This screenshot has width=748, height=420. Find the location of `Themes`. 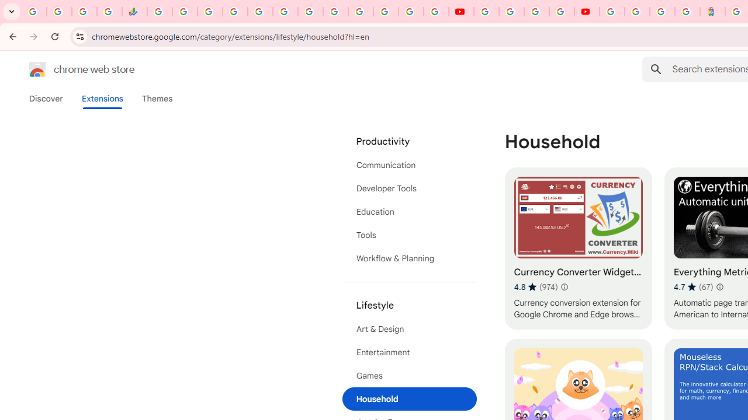

Themes is located at coordinates (157, 99).